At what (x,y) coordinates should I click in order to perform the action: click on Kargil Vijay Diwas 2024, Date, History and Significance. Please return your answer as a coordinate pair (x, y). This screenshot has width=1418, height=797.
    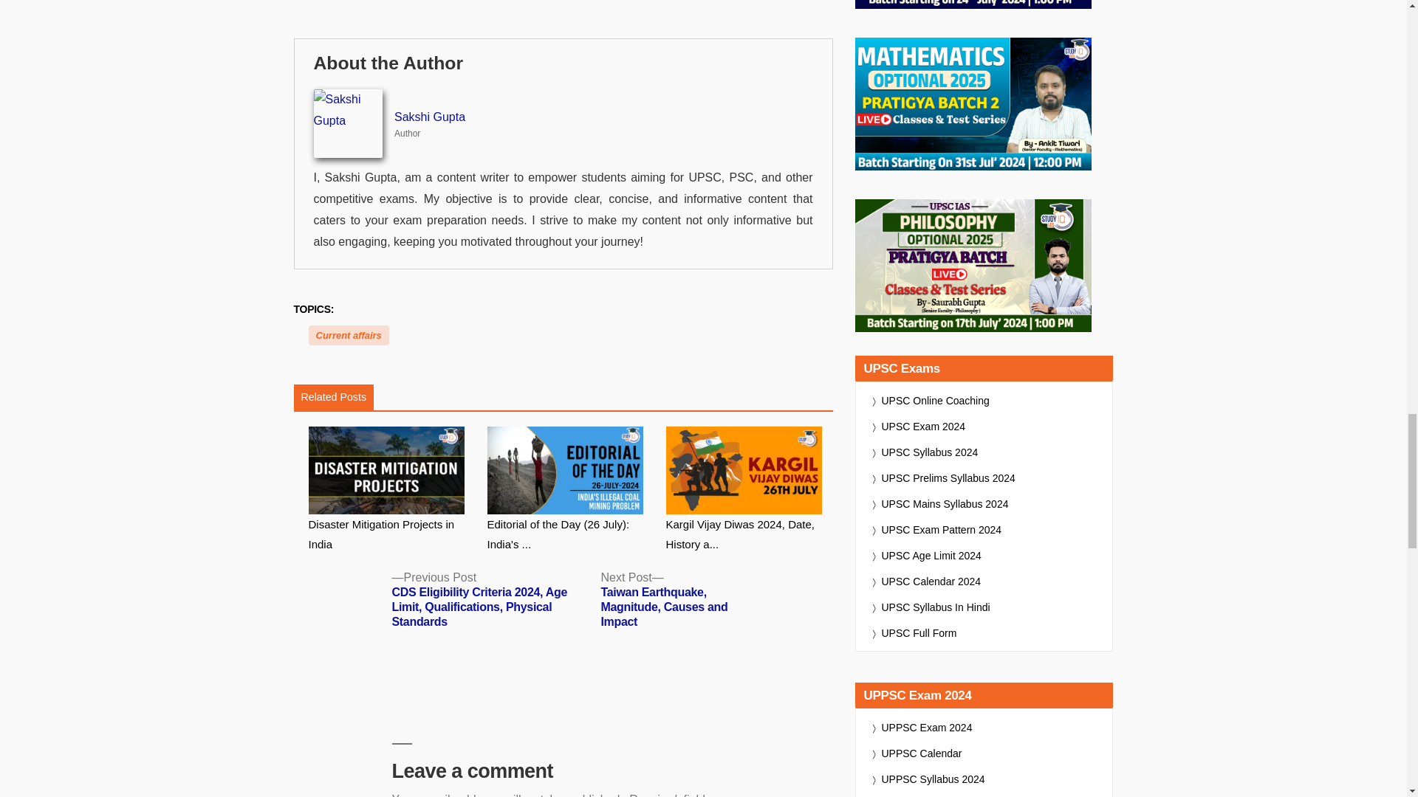
    Looking at the image, I should click on (750, 490).